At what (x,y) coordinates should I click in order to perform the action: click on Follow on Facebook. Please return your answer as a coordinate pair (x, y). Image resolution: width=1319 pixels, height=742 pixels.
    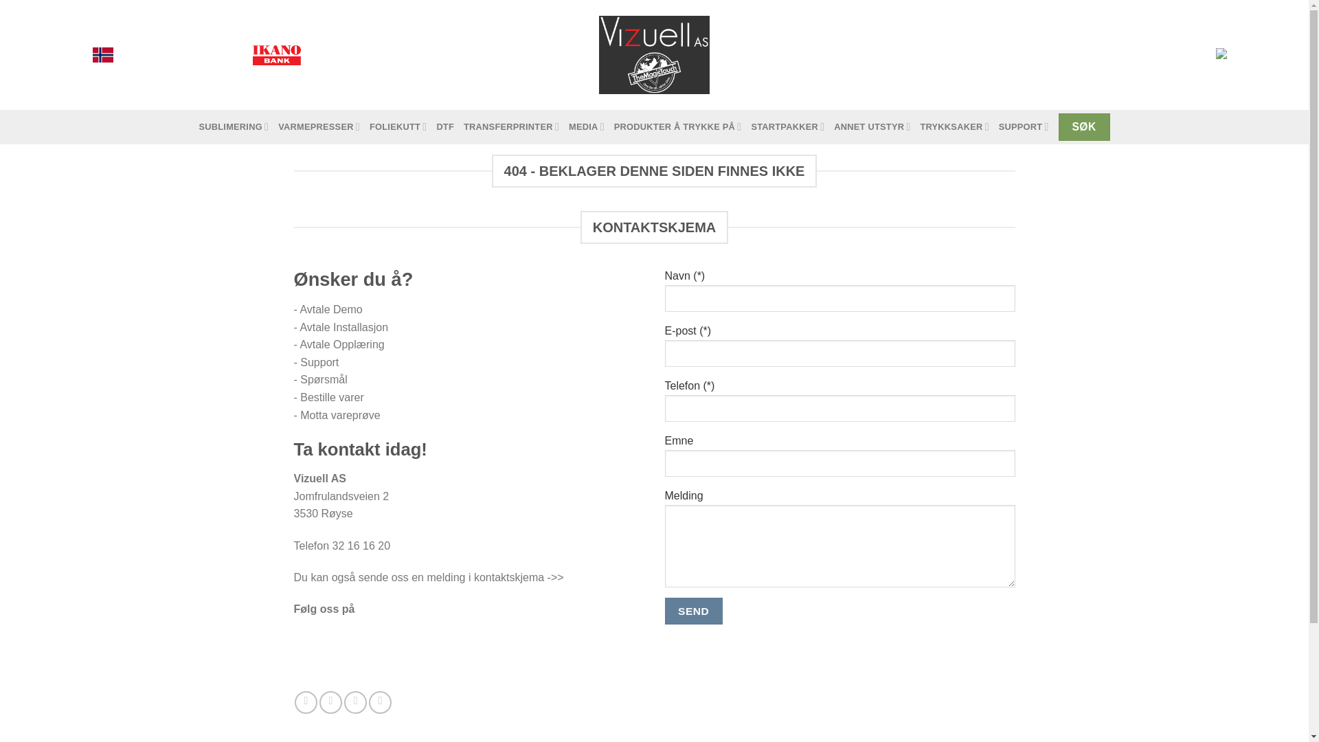
    Looking at the image, I should click on (306, 702).